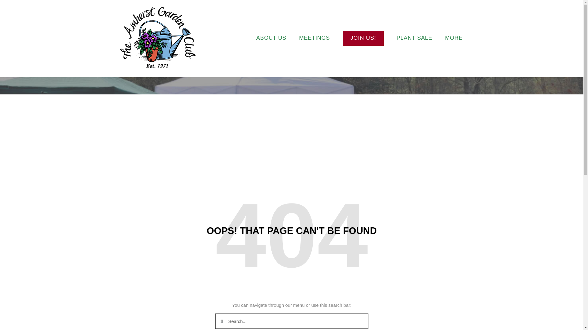 The width and height of the screenshot is (588, 330). What do you see at coordinates (363, 38) in the screenshot?
I see `JOIN US!` at bounding box center [363, 38].